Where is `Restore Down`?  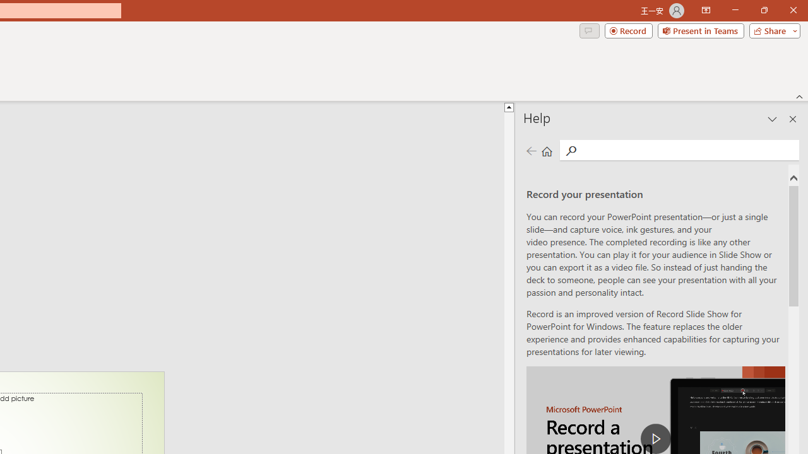
Restore Down is located at coordinates (764, 10).